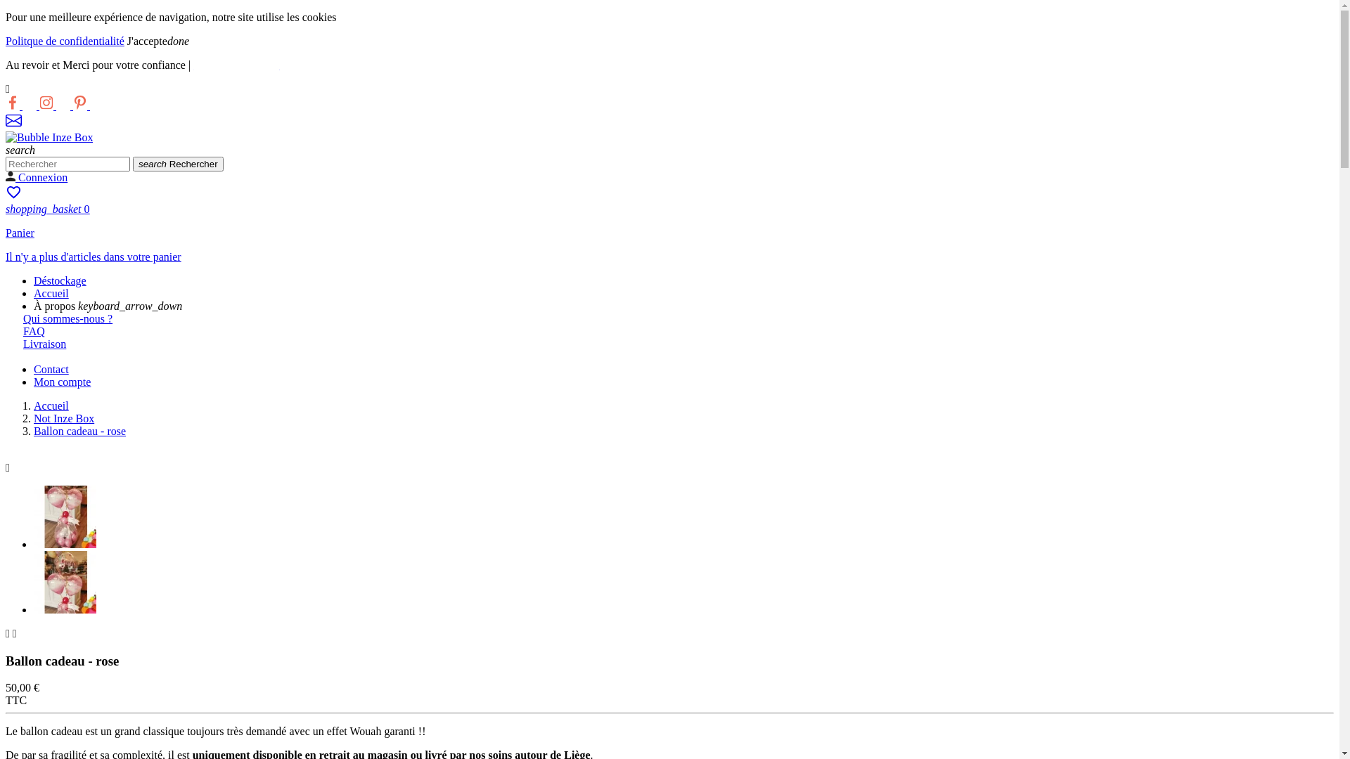 The width and height of the screenshot is (1350, 759). Describe the element at coordinates (51, 294) in the screenshot. I see `Accueil` at that location.